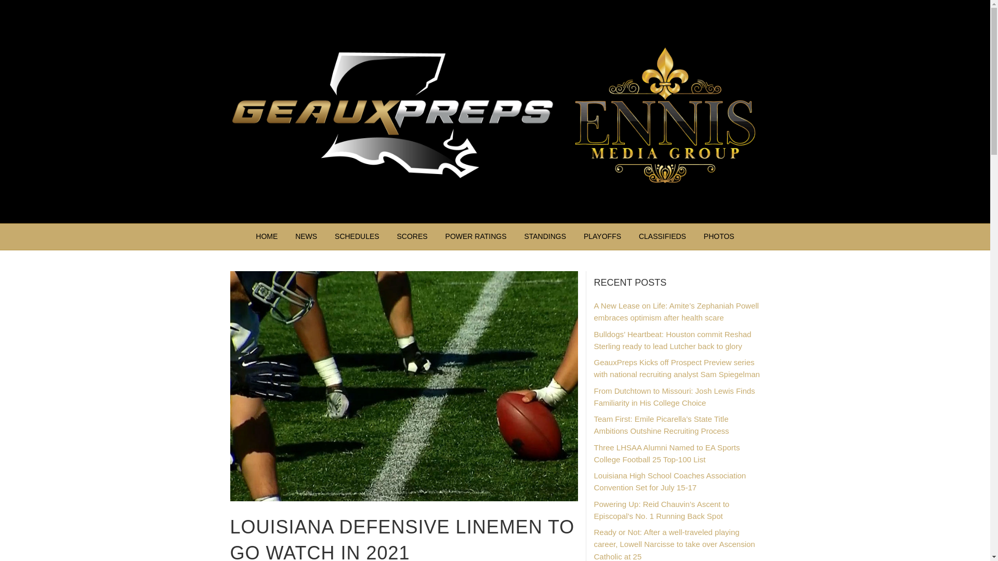  What do you see at coordinates (357, 236) in the screenshot?
I see `SCHEDULES` at bounding box center [357, 236].